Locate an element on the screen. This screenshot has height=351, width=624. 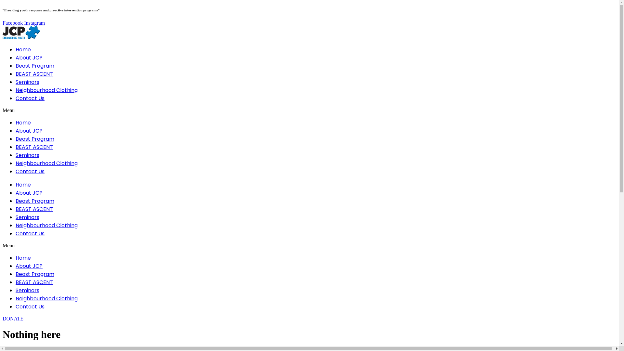
DONATE is located at coordinates (13, 318).